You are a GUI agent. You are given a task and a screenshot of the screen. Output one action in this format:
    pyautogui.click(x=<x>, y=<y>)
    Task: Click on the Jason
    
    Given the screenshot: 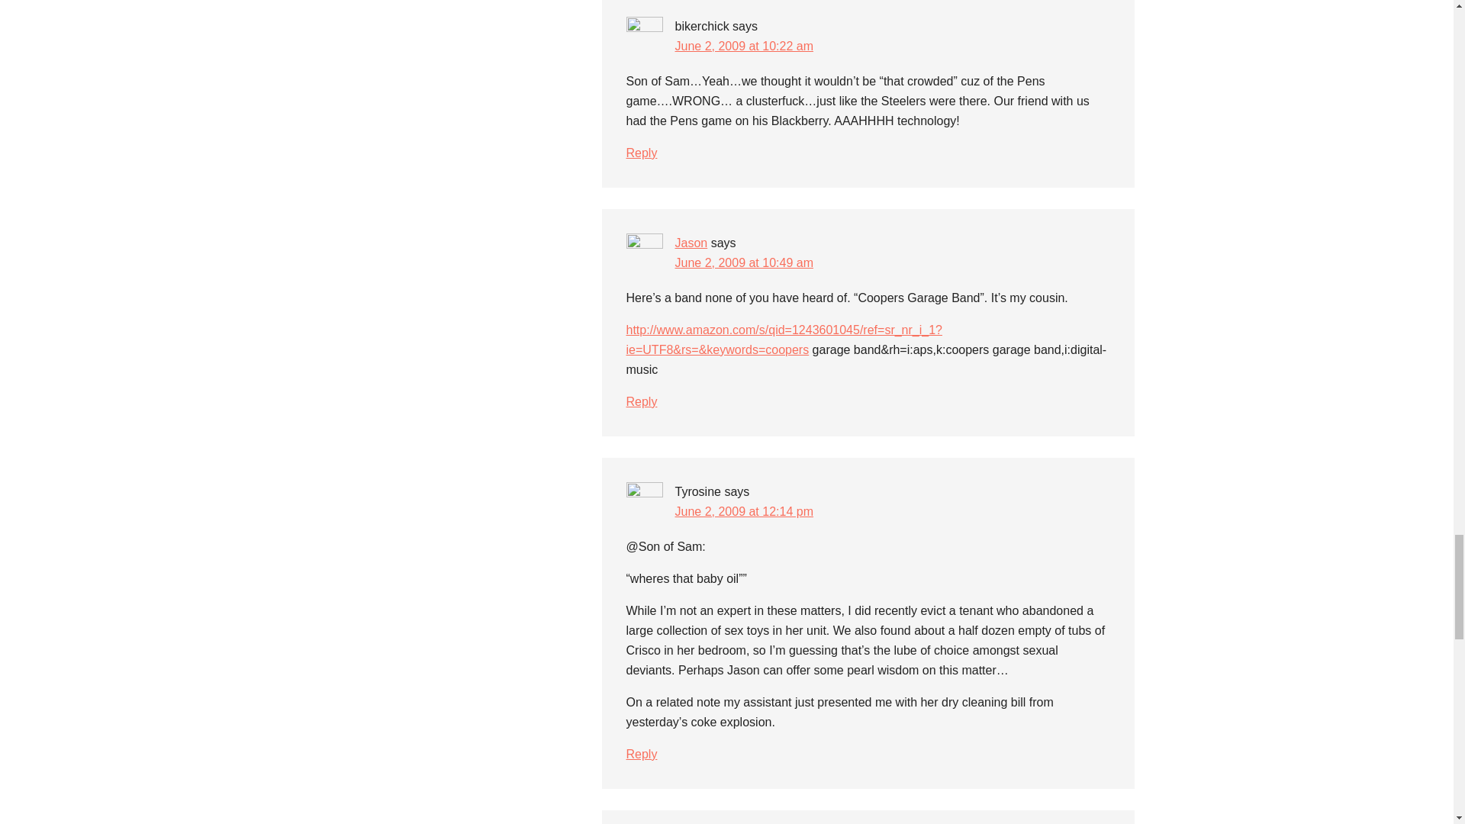 What is the action you would take?
    pyautogui.click(x=691, y=243)
    